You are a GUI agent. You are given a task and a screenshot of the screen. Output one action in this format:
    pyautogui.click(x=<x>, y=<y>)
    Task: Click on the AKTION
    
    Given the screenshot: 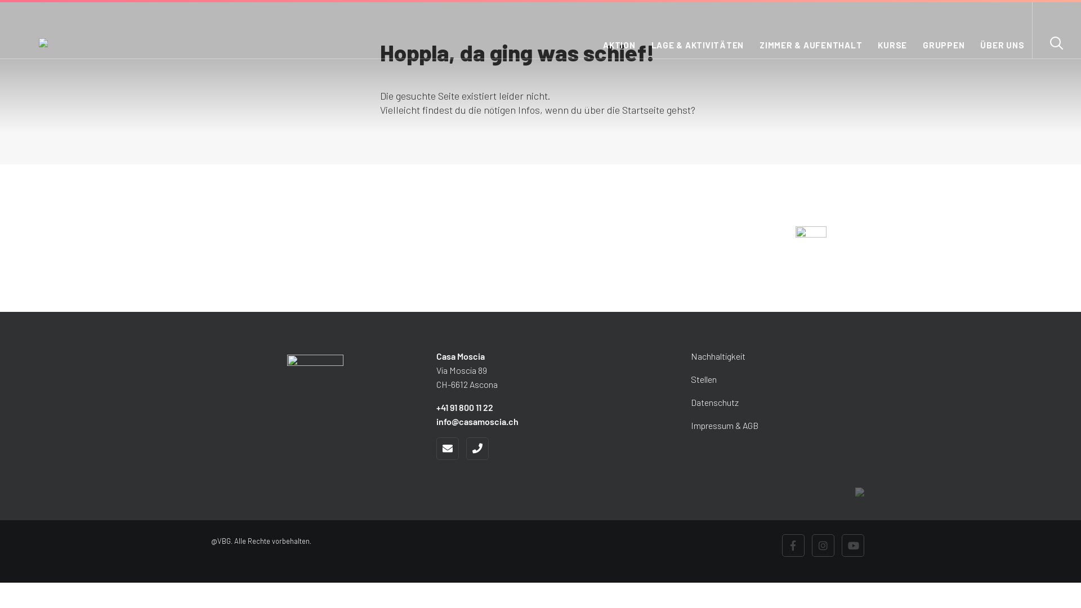 What is the action you would take?
    pyautogui.click(x=619, y=50)
    